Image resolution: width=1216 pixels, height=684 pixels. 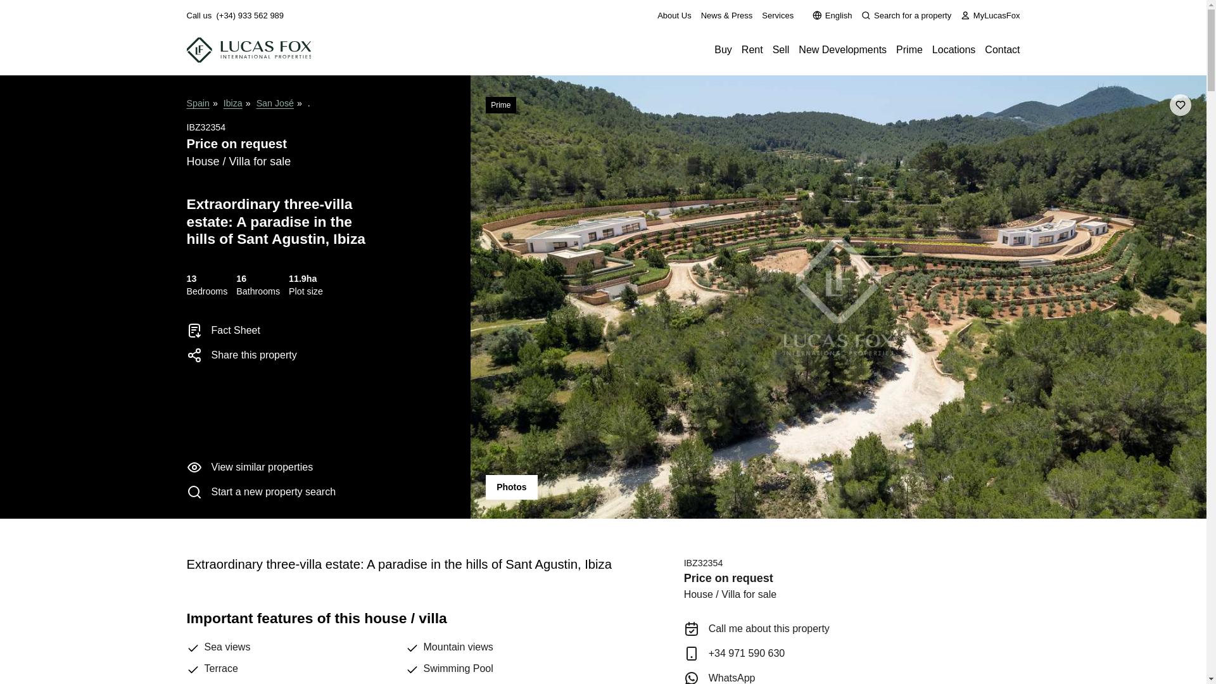 I want to click on English, so click(x=832, y=15).